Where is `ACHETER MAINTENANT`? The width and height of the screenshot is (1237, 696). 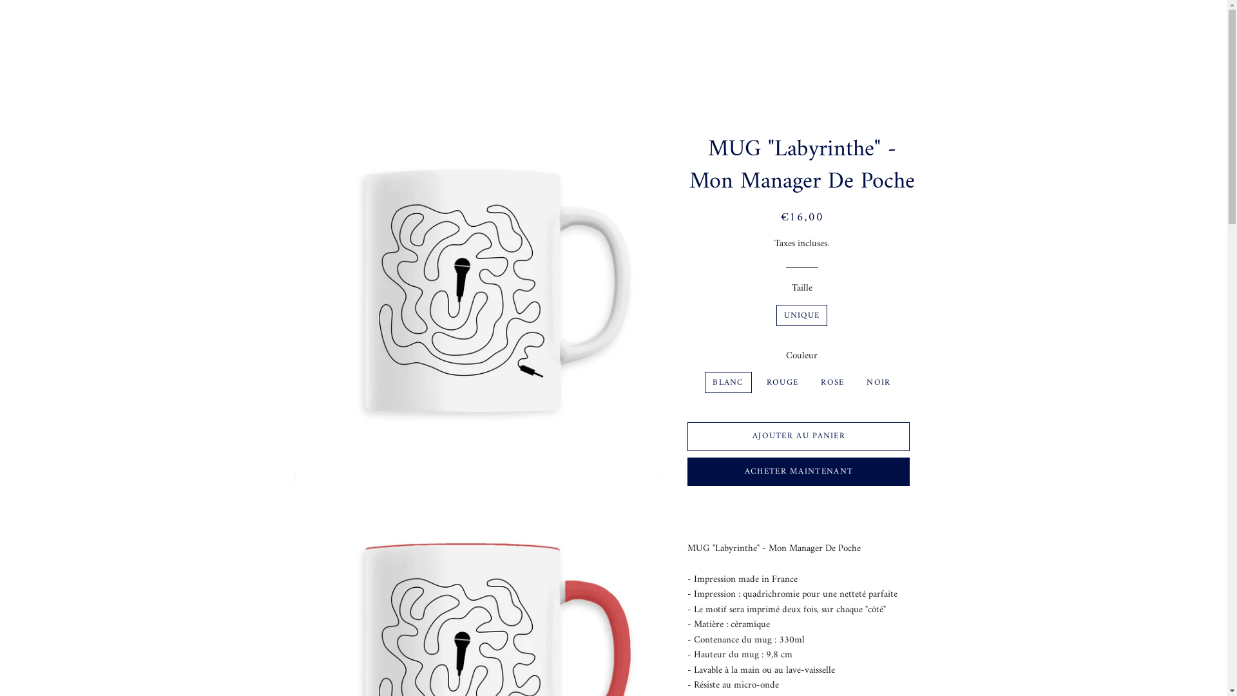 ACHETER MAINTENANT is located at coordinates (799, 472).